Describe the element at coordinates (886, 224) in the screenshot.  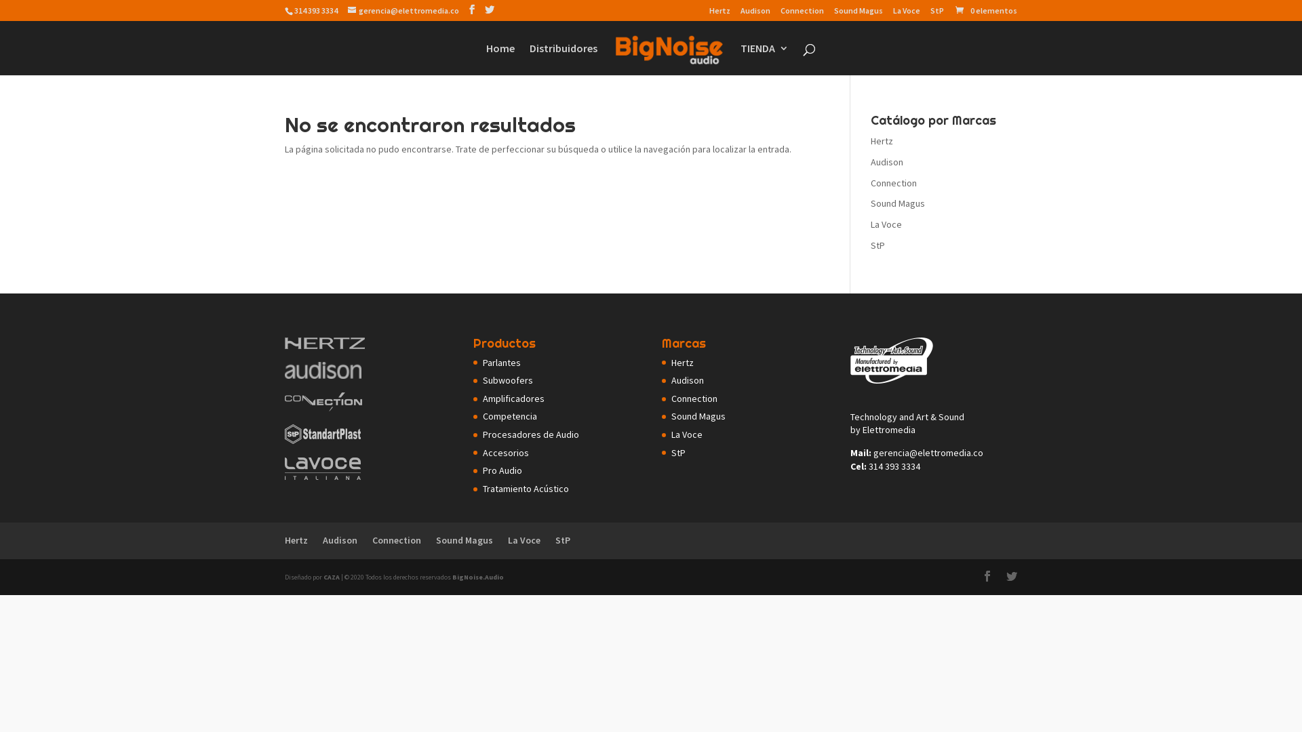
I see `La Voce` at that location.